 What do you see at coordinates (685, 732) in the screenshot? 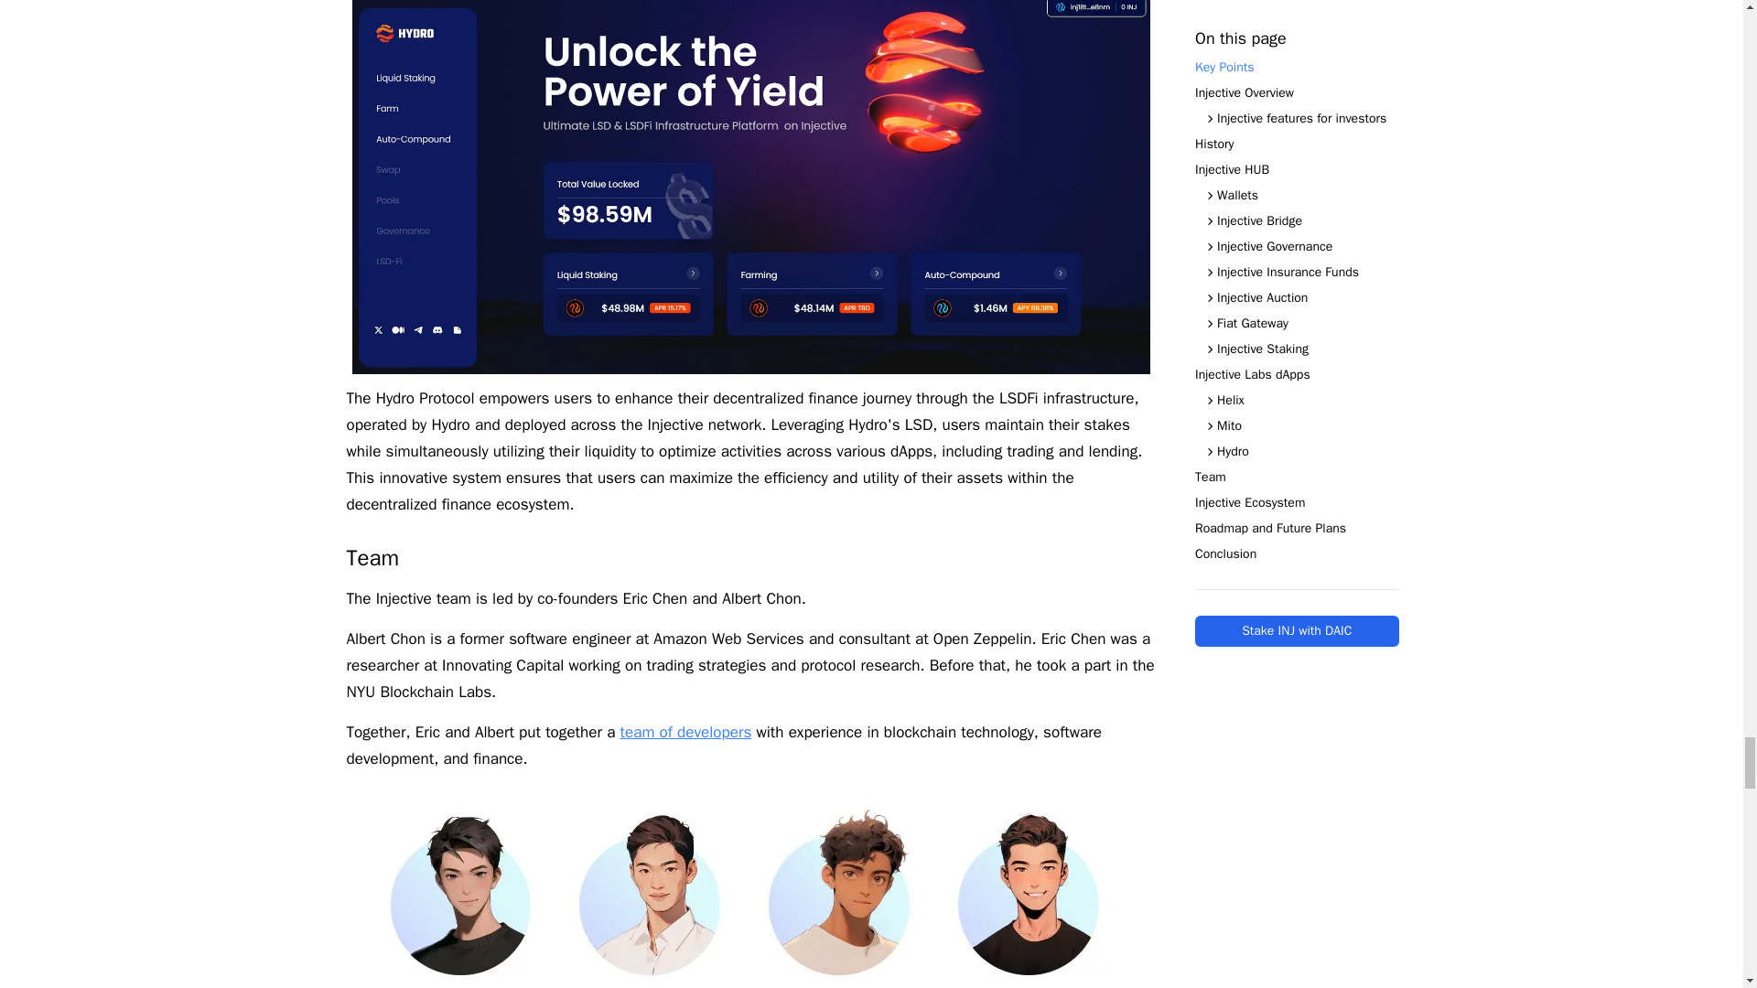
I see `team of developers` at bounding box center [685, 732].